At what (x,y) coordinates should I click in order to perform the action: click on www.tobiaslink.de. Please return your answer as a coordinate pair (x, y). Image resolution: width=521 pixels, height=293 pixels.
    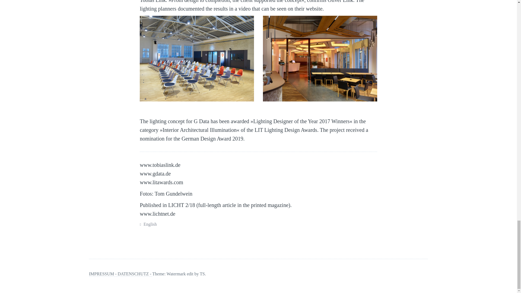
    Looking at the image, I should click on (160, 165).